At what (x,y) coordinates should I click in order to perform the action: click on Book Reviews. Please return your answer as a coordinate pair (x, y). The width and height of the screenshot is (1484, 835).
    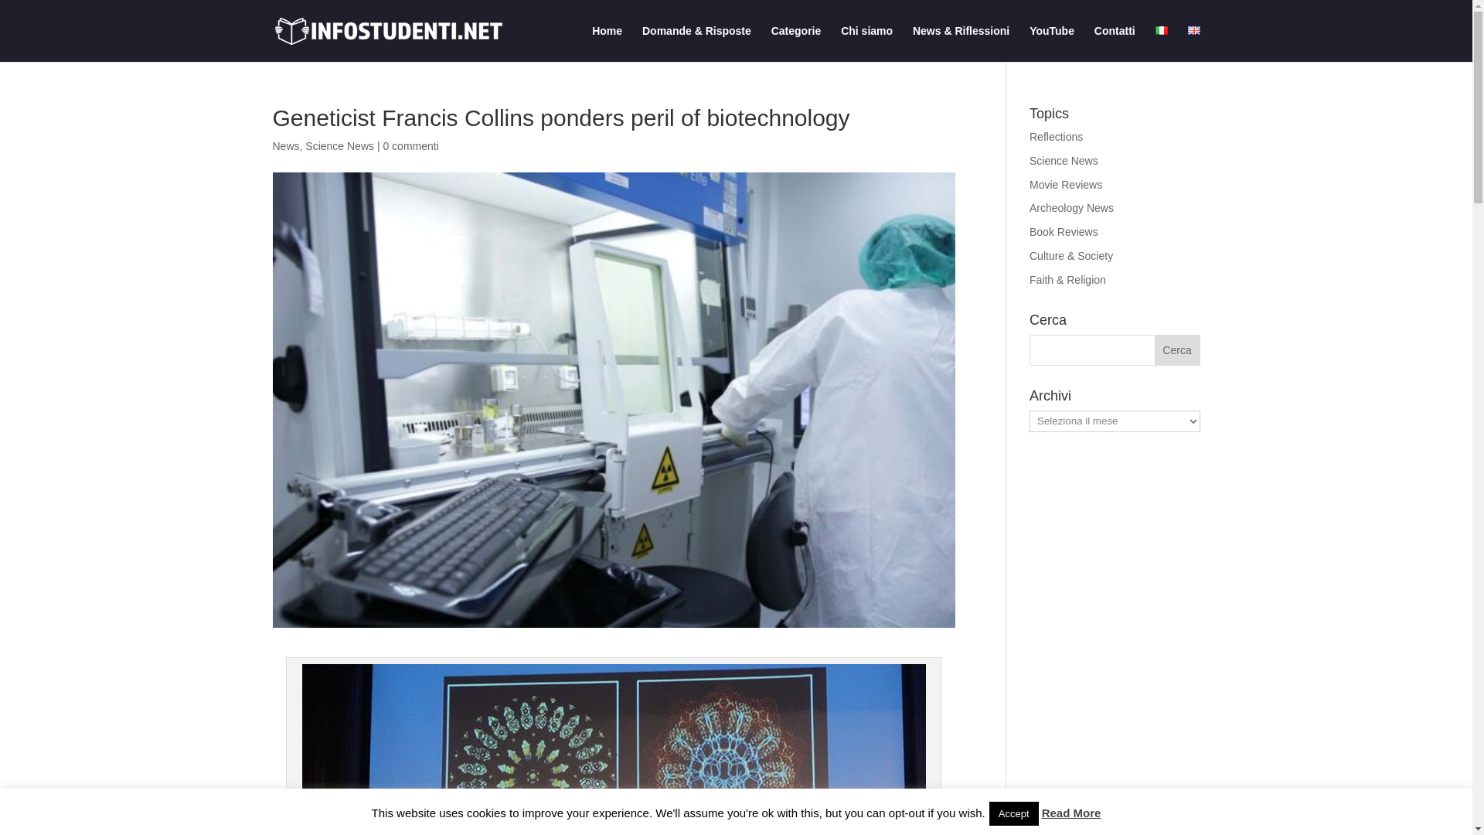
    Looking at the image, I should click on (1064, 231).